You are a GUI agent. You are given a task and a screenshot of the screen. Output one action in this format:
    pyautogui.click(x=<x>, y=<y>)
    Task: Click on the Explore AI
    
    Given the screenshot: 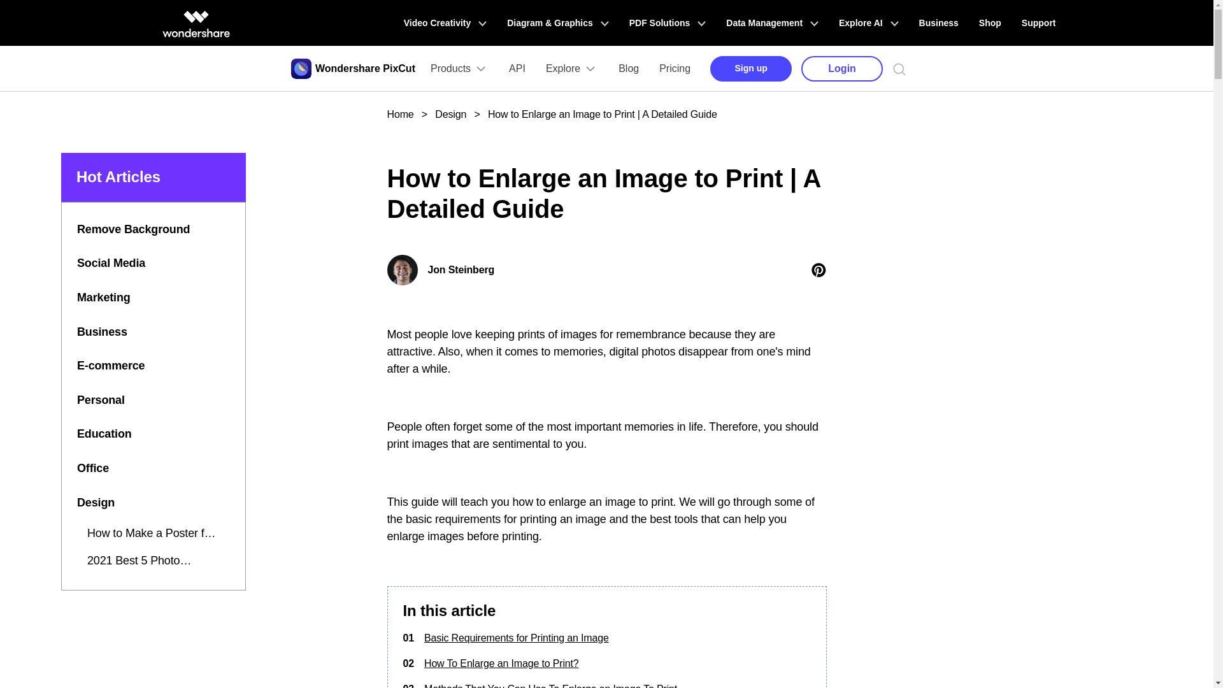 What is the action you would take?
    pyautogui.click(x=869, y=23)
    